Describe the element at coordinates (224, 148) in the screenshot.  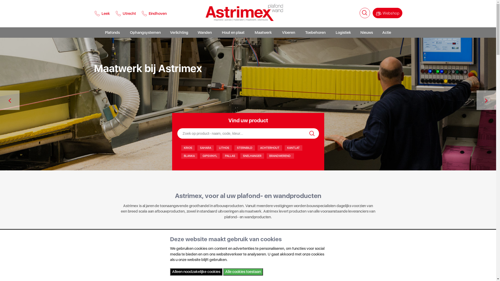
I see `LITHOS` at that location.